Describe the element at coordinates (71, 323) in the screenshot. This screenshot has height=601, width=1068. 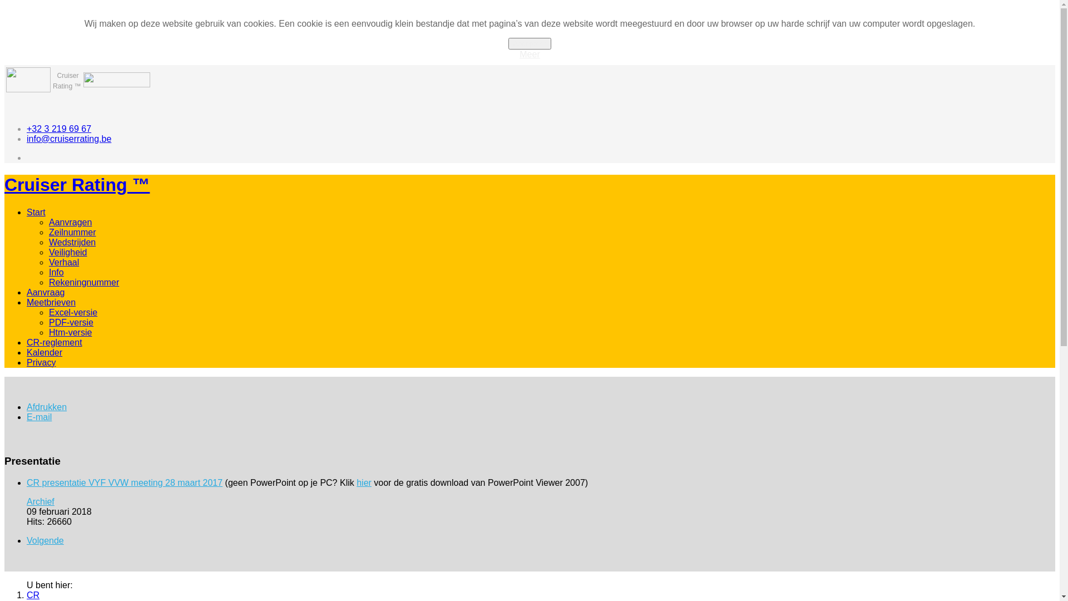
I see `PDF-versie` at that location.